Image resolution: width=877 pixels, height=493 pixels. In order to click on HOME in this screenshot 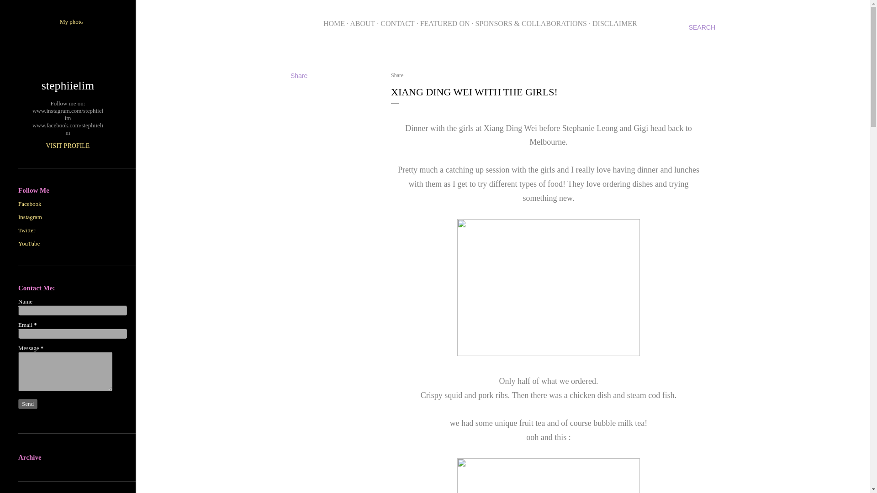, I will do `click(334, 24)`.